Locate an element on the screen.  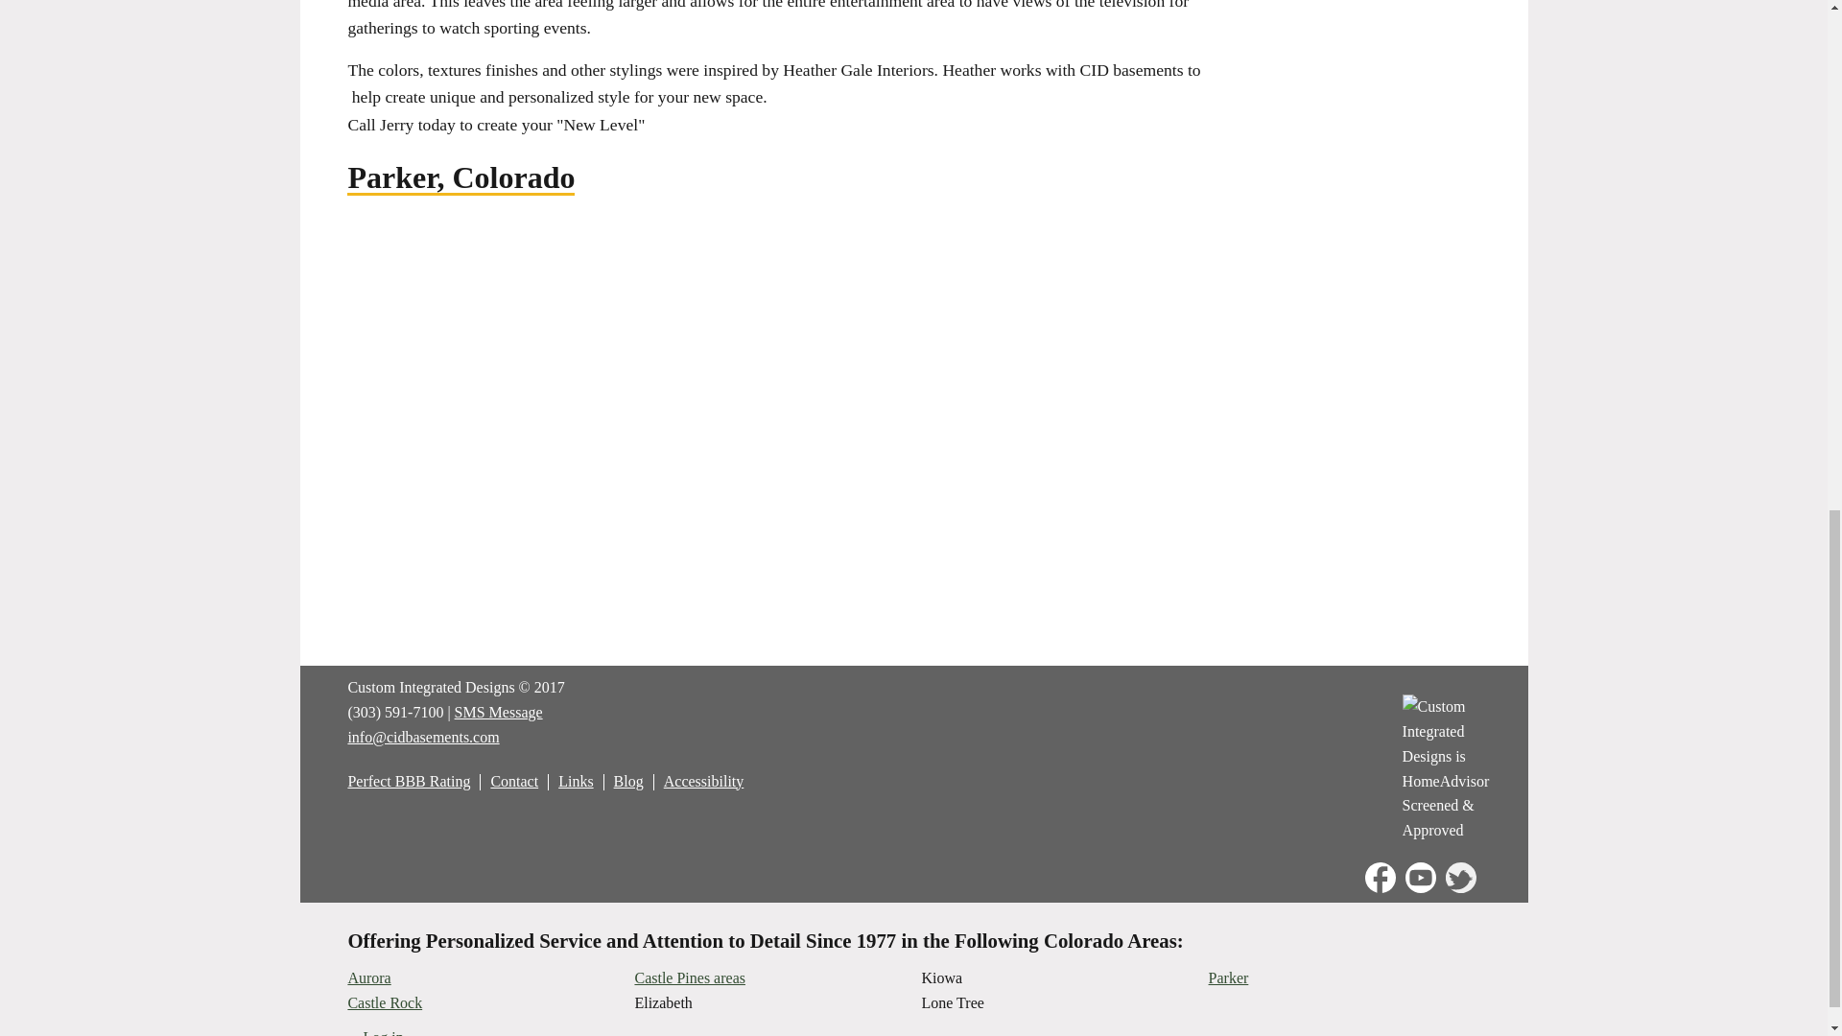
SMS Message is located at coordinates (499, 712).